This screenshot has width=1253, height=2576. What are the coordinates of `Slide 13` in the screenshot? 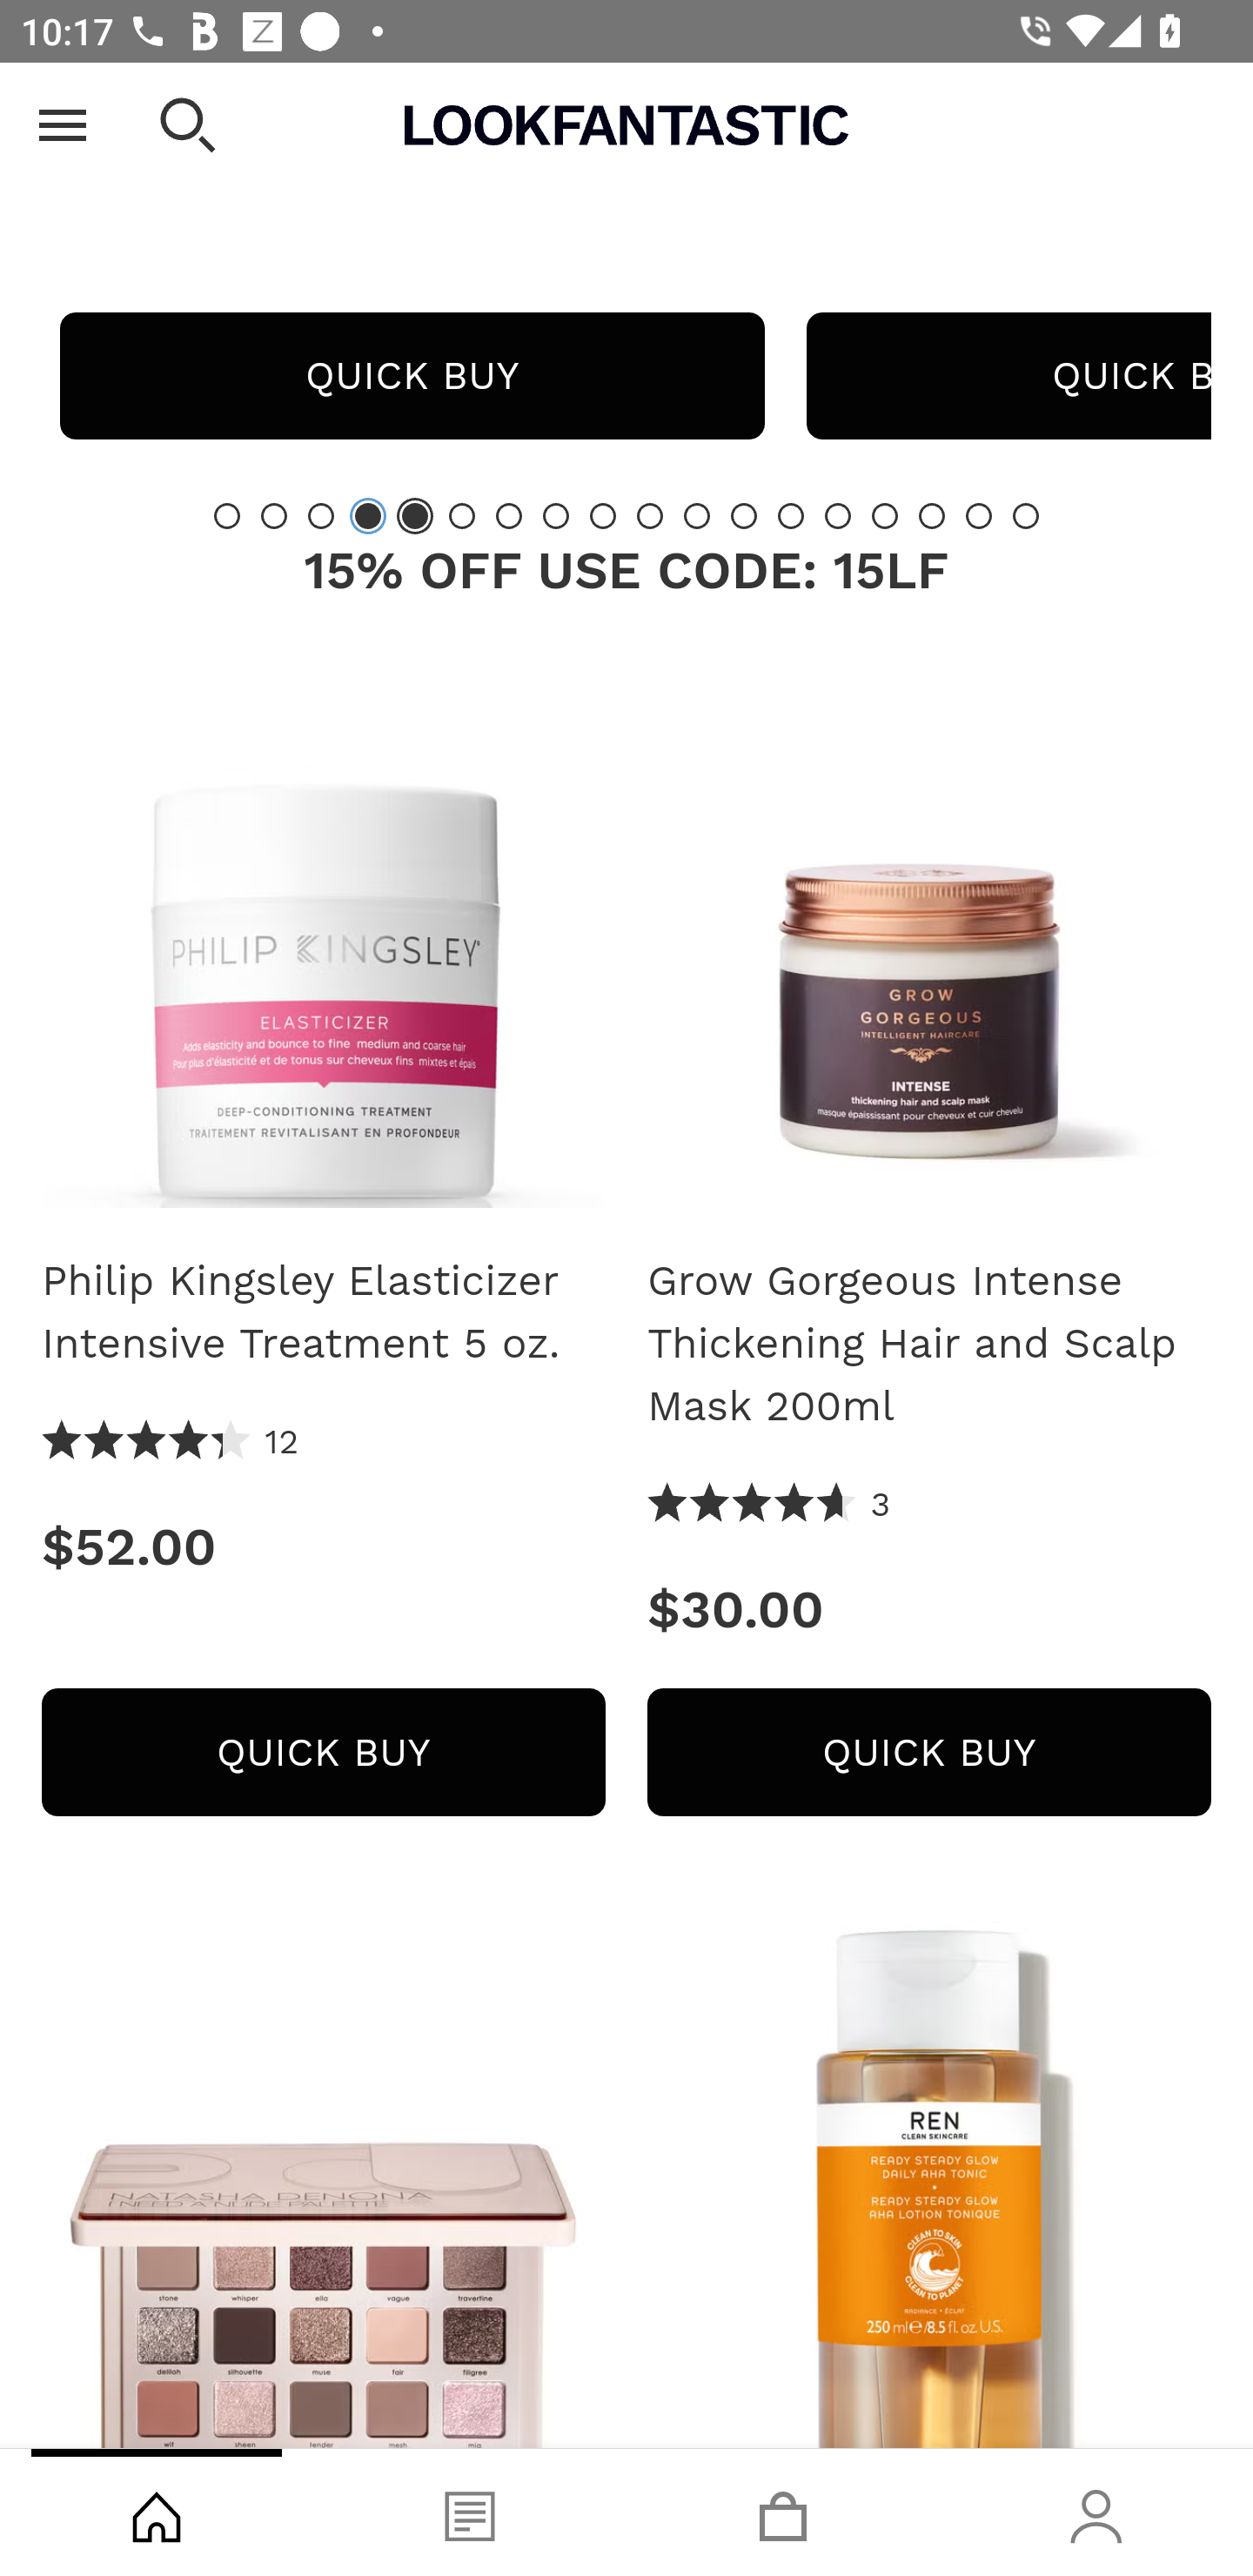 It's located at (791, 516).